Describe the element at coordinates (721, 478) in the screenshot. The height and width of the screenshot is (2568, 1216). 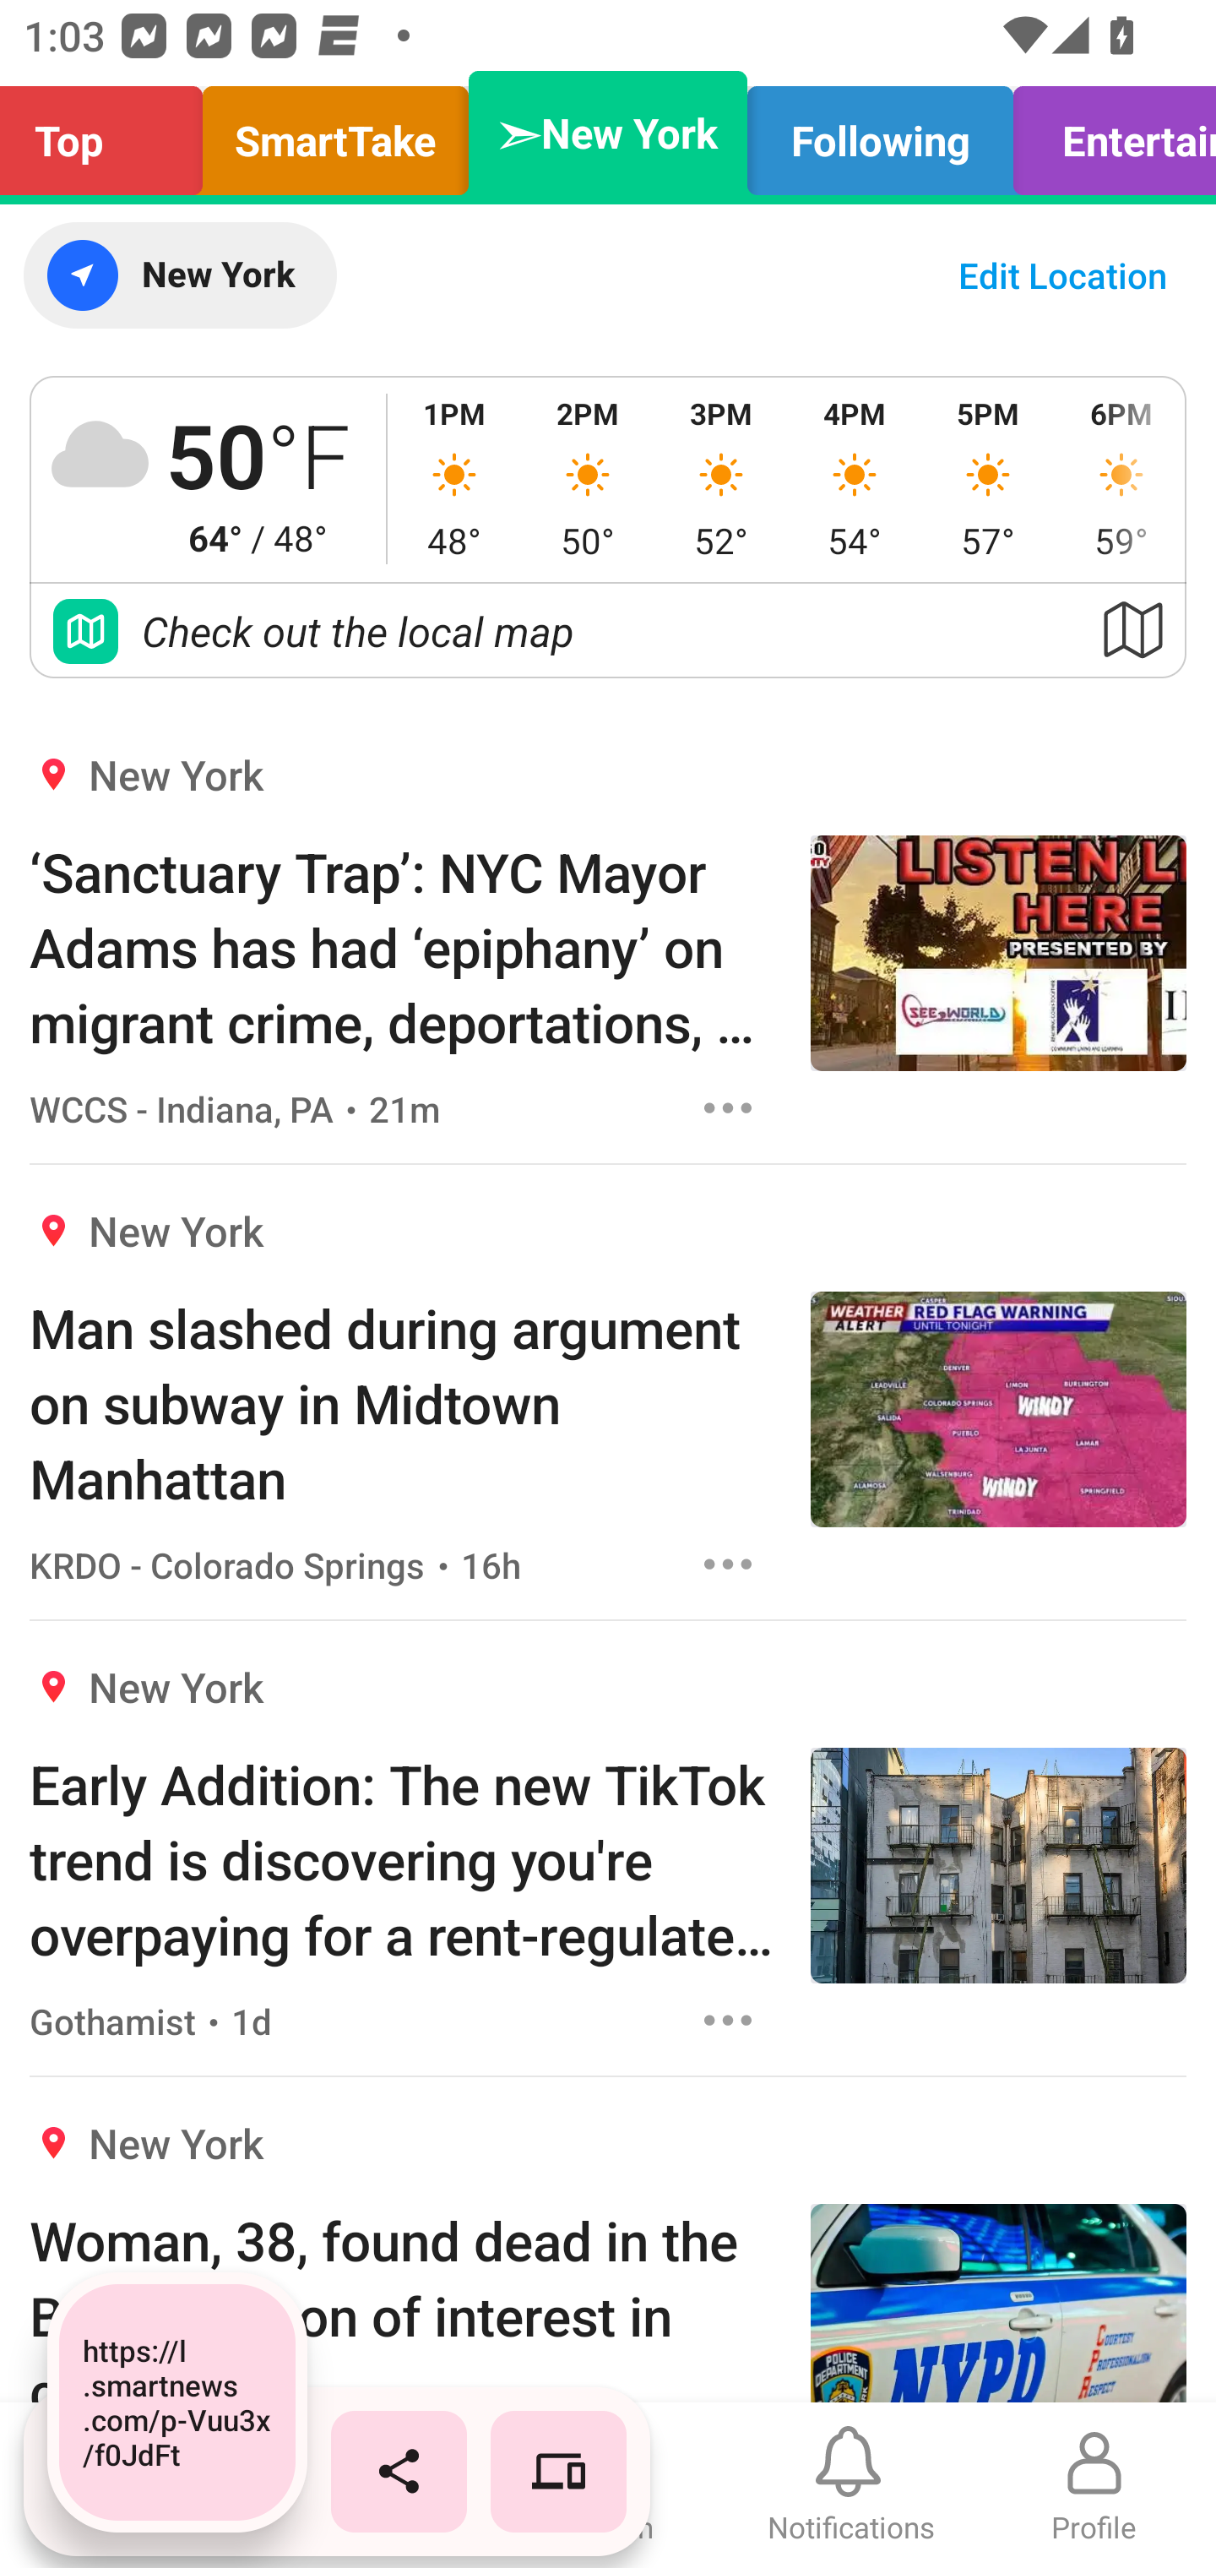
I see `3PM 52°` at that location.